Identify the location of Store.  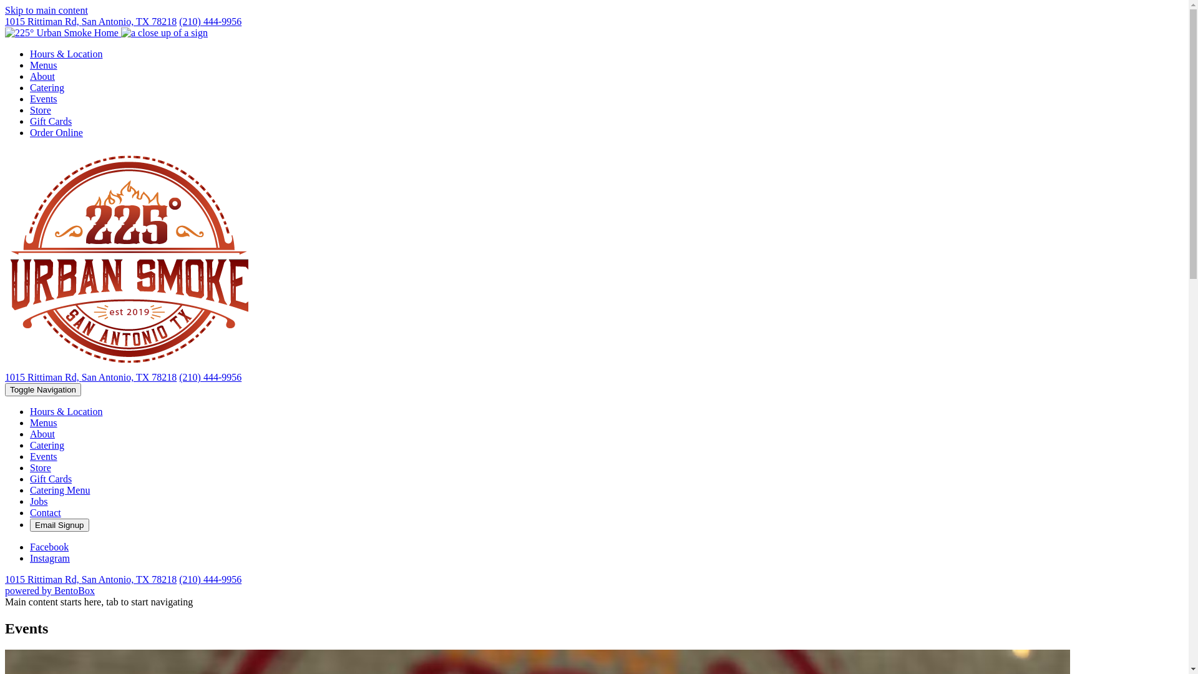
(41, 110).